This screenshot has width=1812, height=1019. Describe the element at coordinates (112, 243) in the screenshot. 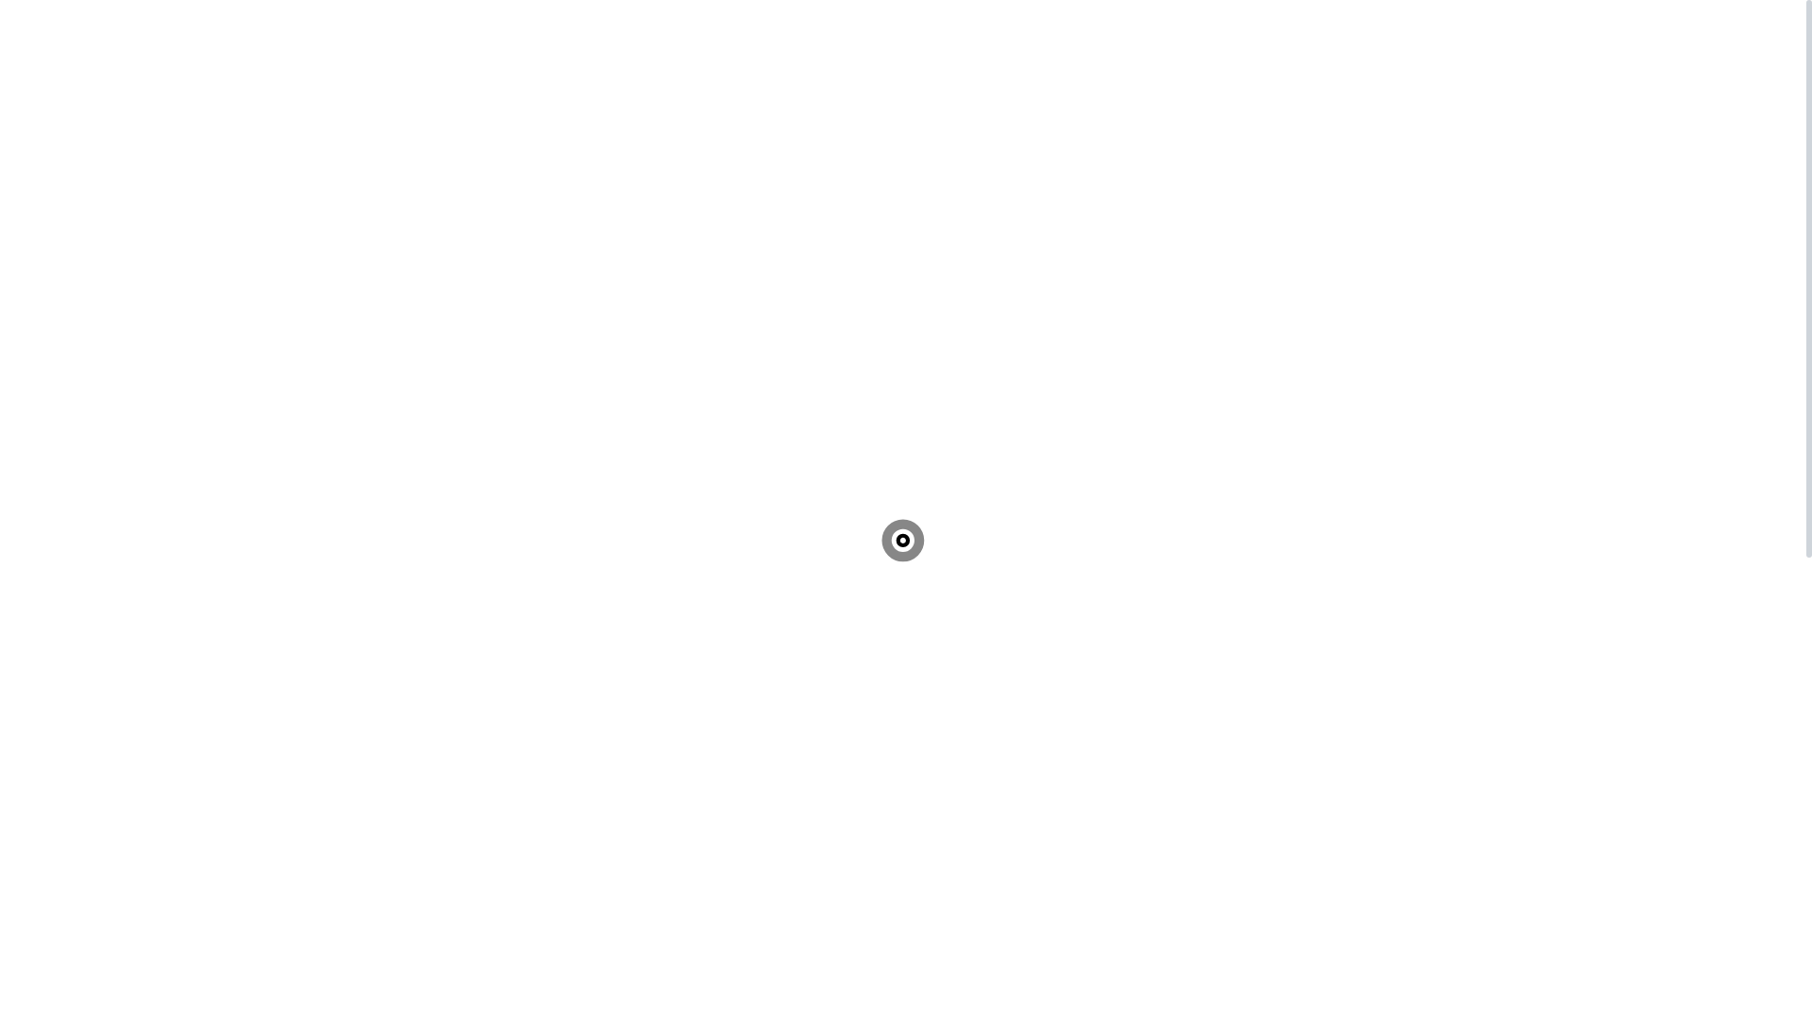

I see `Diepvries` at that location.